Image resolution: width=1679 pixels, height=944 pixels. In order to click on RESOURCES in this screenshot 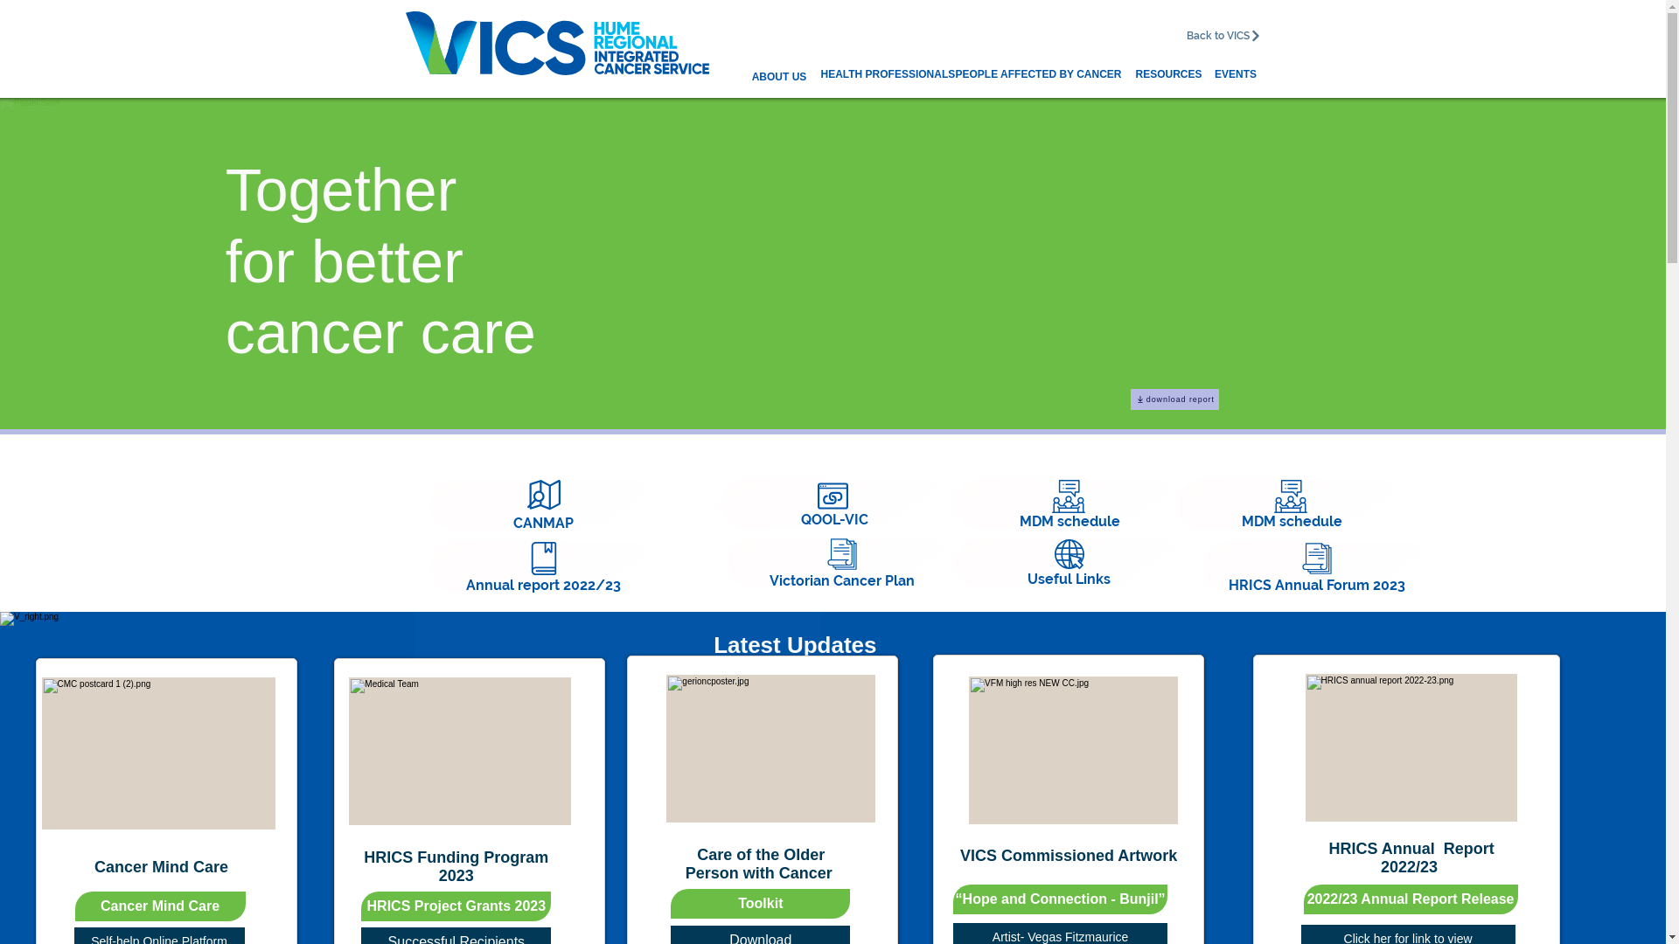, I will do `click(1168, 75)`.